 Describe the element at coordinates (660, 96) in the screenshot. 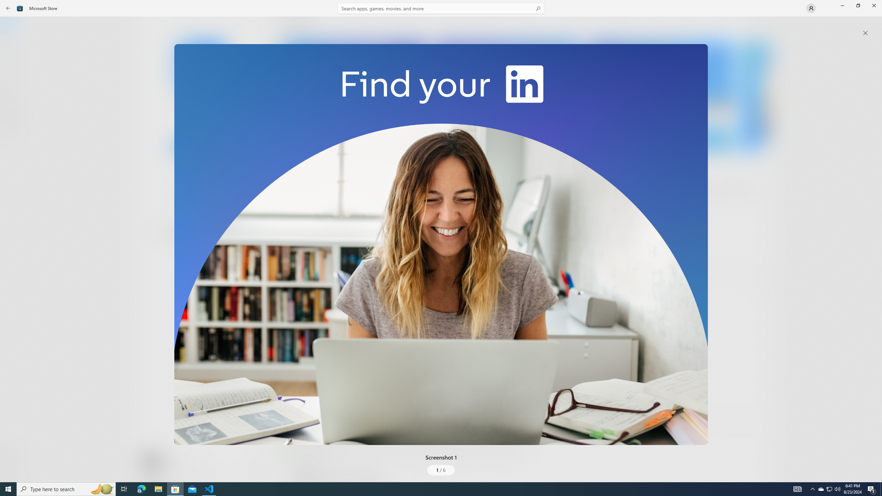

I see `Screenshot 3` at that location.